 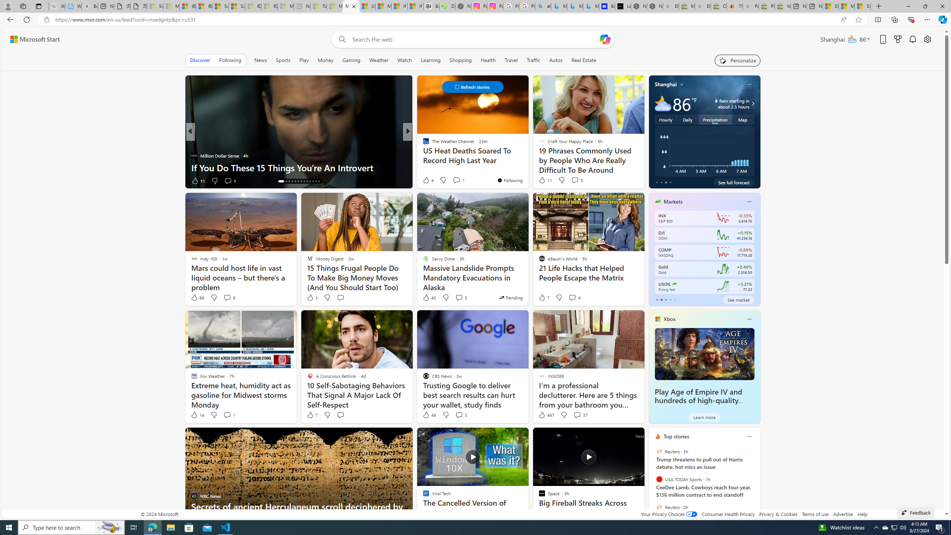 I want to click on Reuters, so click(x=659, y=507).